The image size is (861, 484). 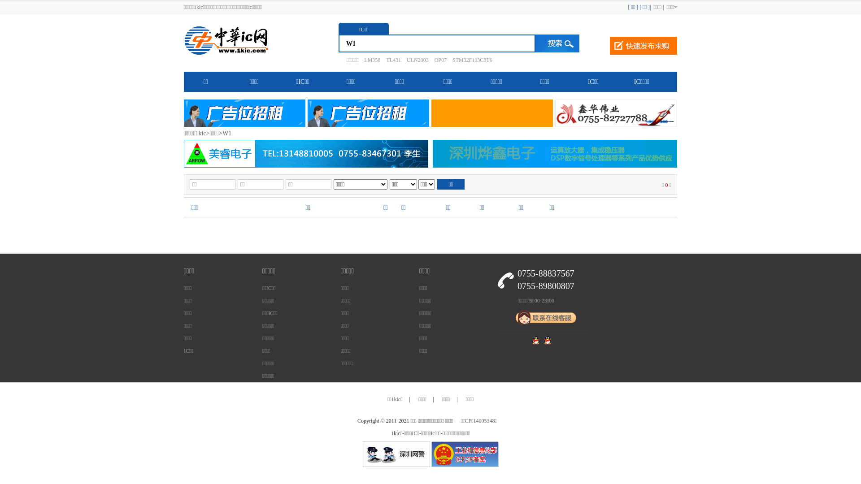 I want to click on TL431, so click(x=391, y=60).